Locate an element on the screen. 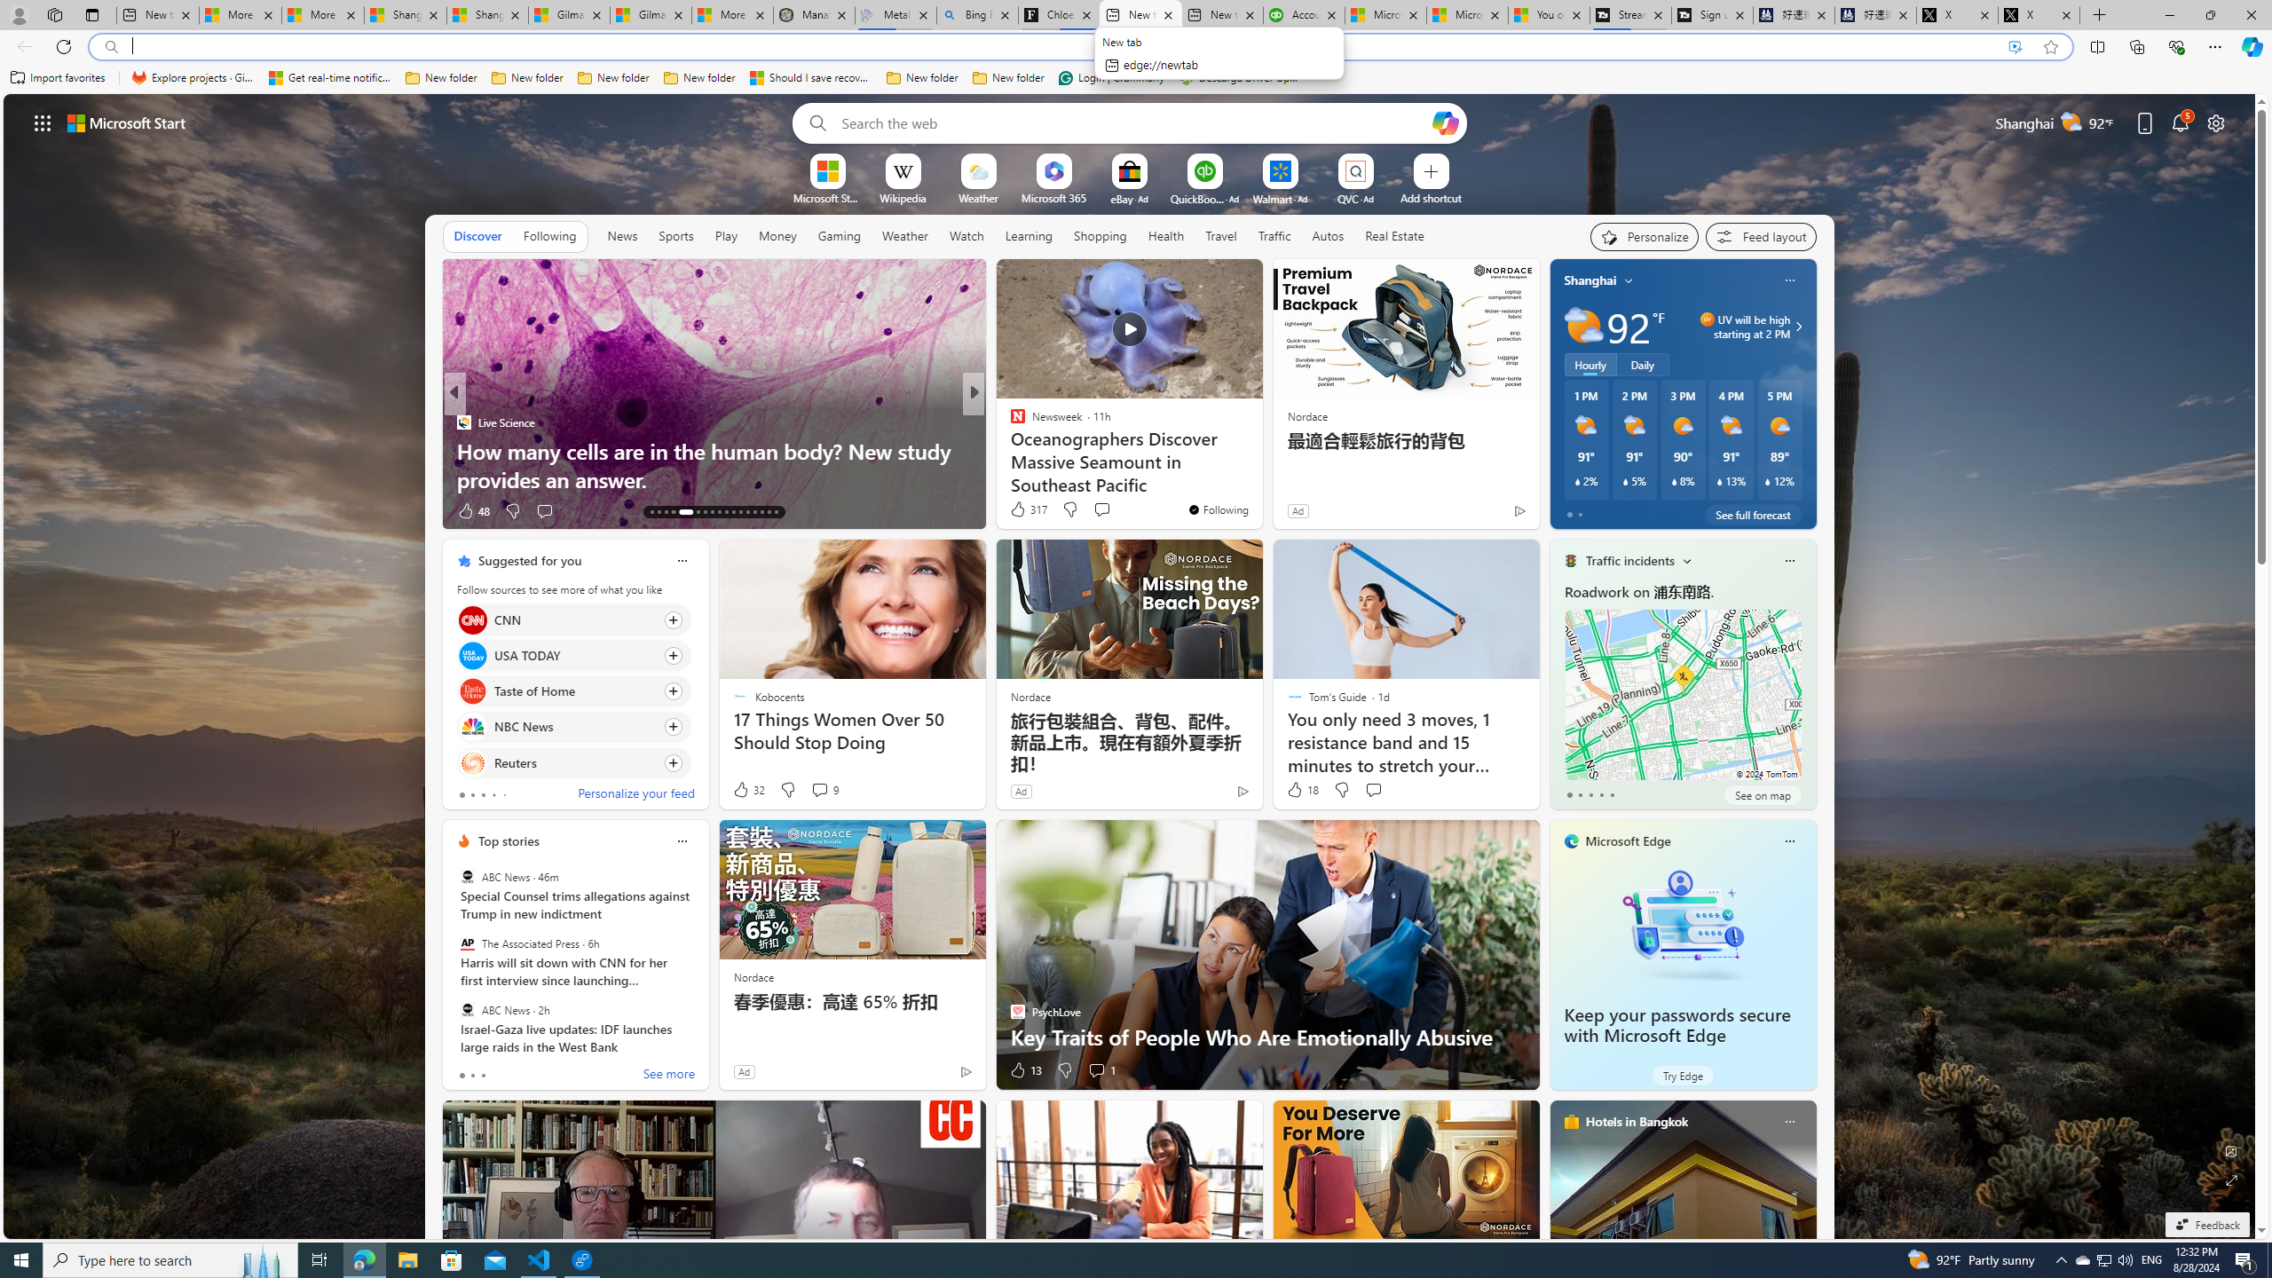 The image size is (2272, 1278). tab-3 is located at coordinates (1600, 794).